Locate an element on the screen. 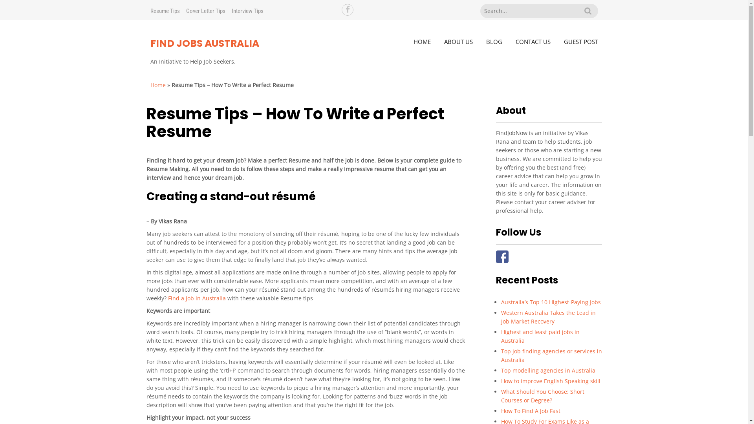 The image size is (754, 424). FIND JOBS AUSTRALIA is located at coordinates (204, 43).